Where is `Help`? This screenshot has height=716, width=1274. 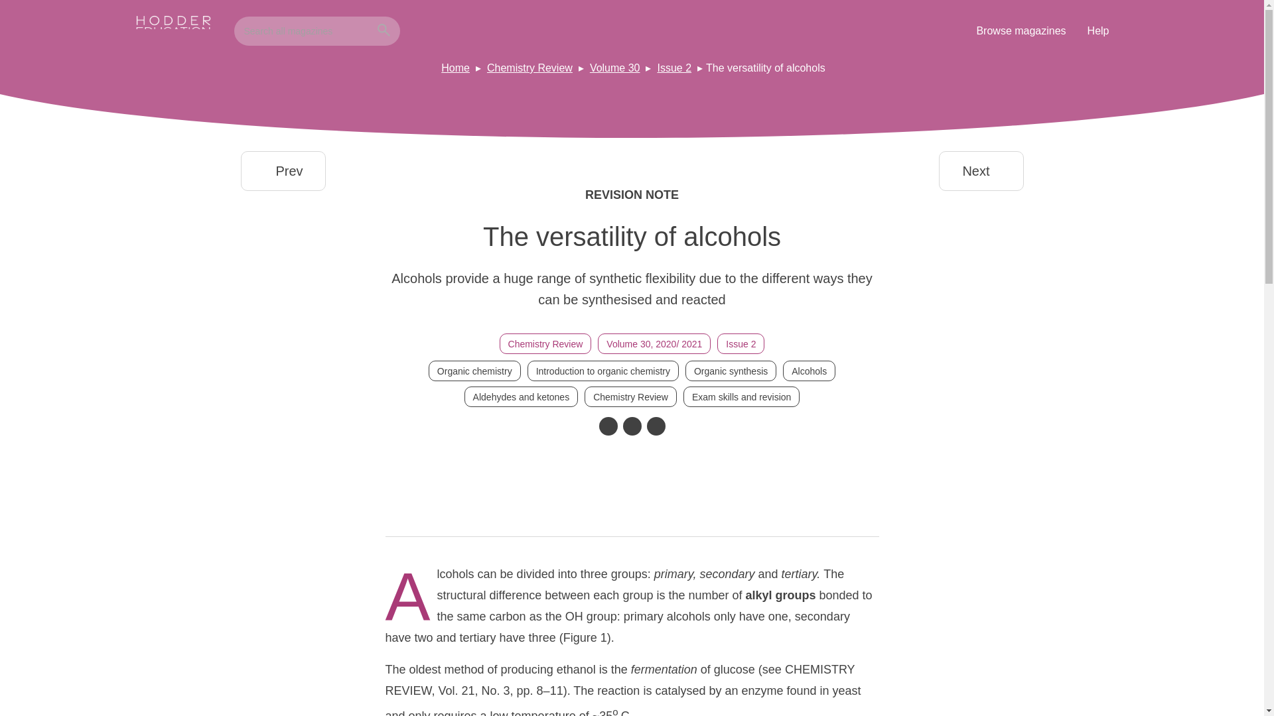 Help is located at coordinates (1097, 30).